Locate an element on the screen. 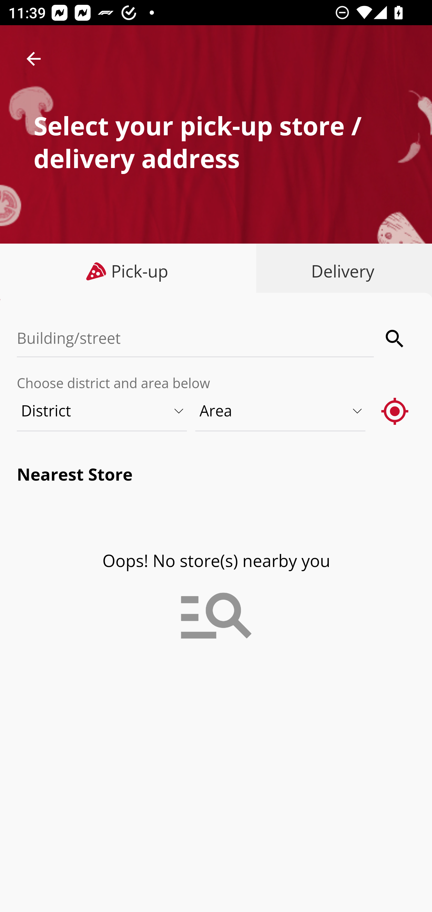  Area is located at coordinates (281, 411).